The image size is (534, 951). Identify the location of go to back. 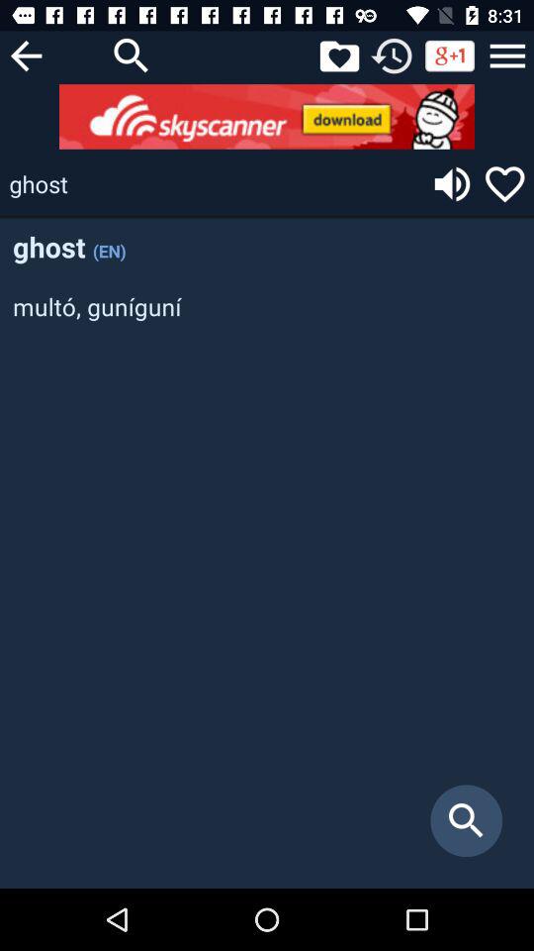
(26, 55).